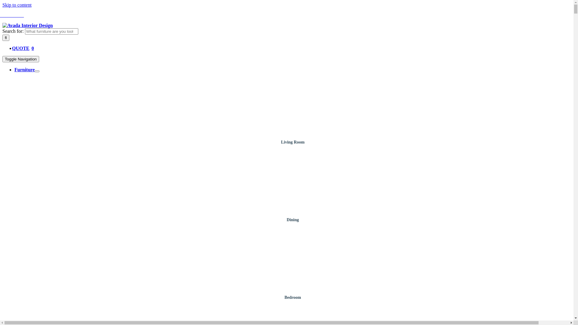 The image size is (578, 325). Describe the element at coordinates (293, 142) in the screenshot. I see `Living Room` at that location.